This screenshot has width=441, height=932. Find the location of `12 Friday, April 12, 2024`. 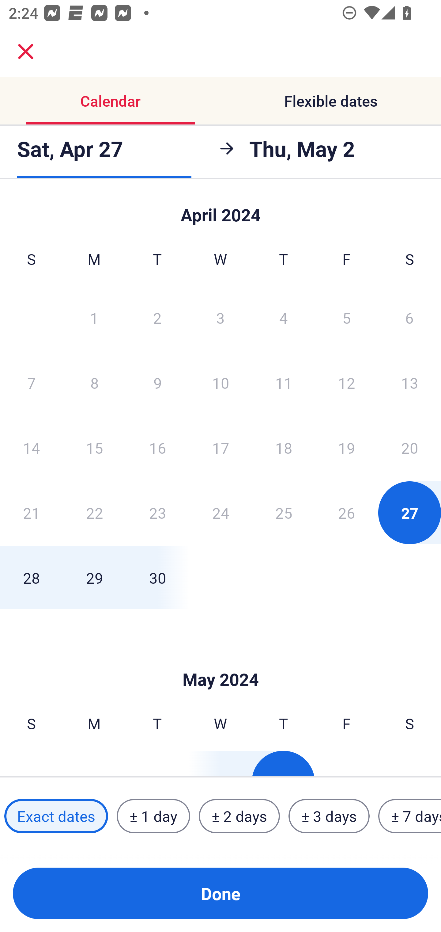

12 Friday, April 12, 2024 is located at coordinates (347, 383).